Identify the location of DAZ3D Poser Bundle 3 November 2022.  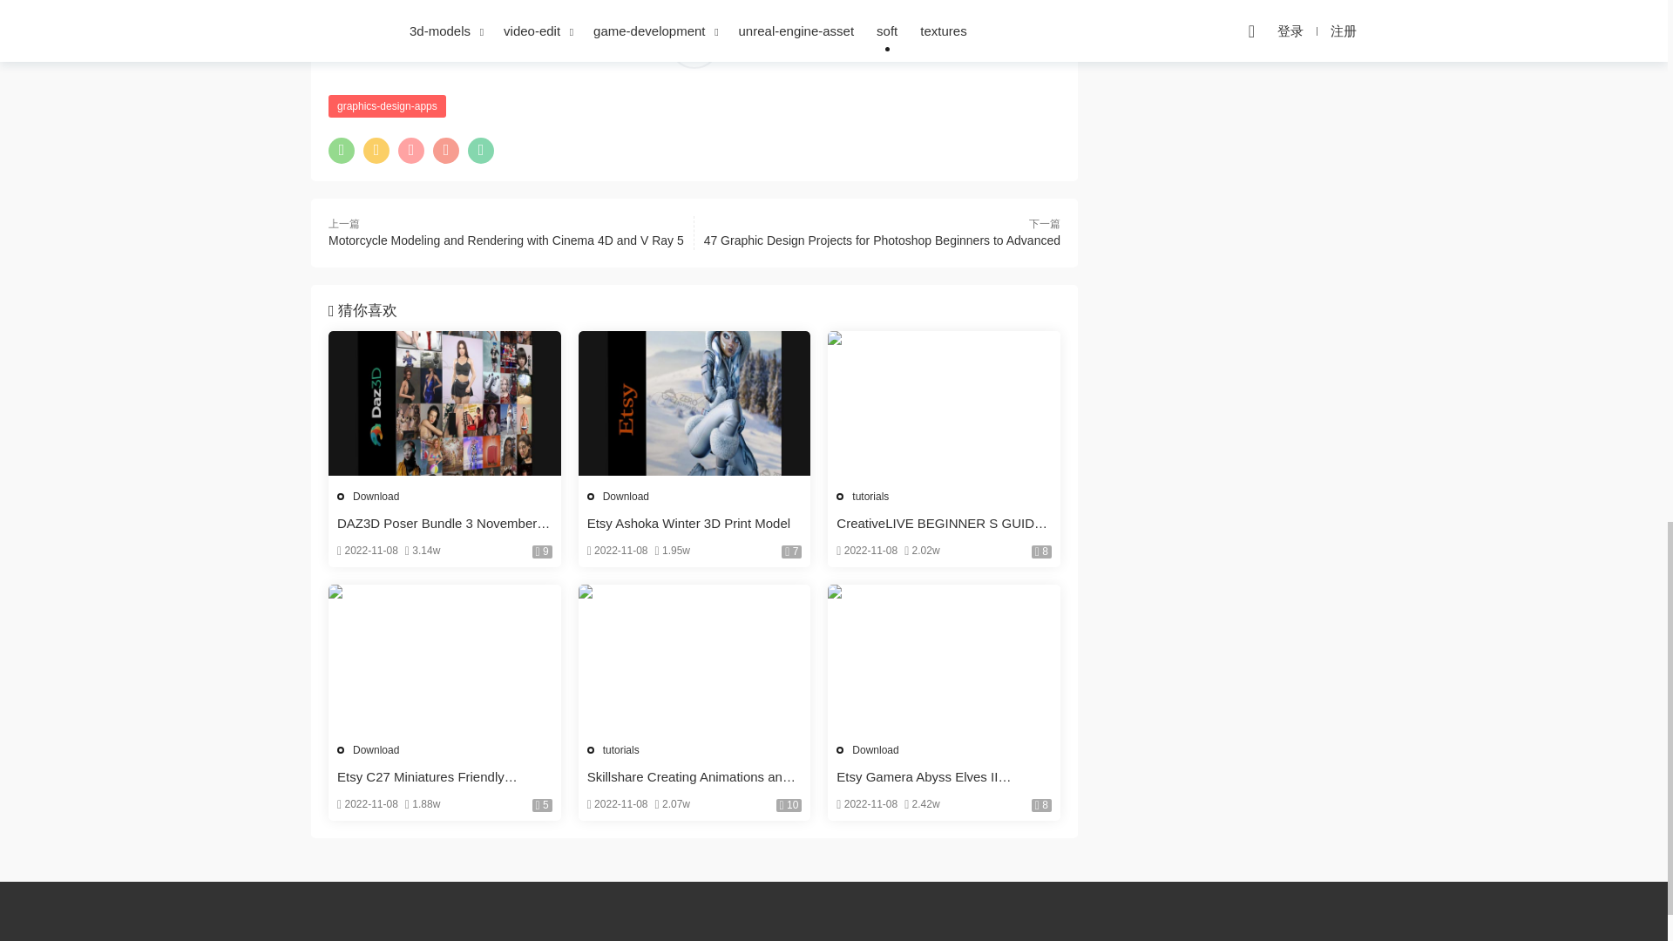
(444, 523).